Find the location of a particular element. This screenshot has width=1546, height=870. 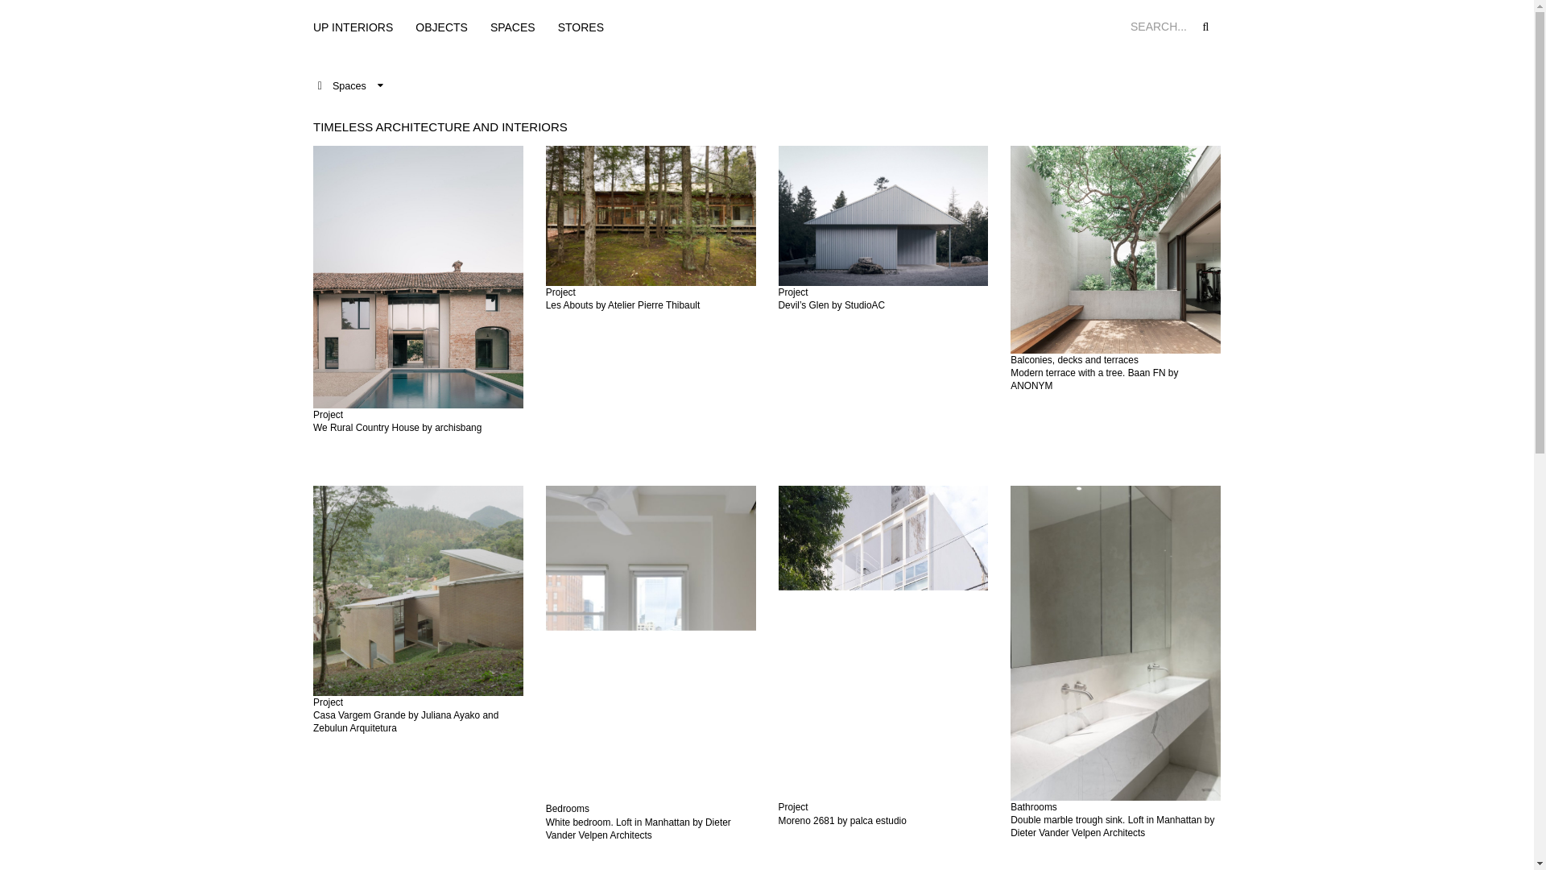

SPACES is located at coordinates (513, 27).